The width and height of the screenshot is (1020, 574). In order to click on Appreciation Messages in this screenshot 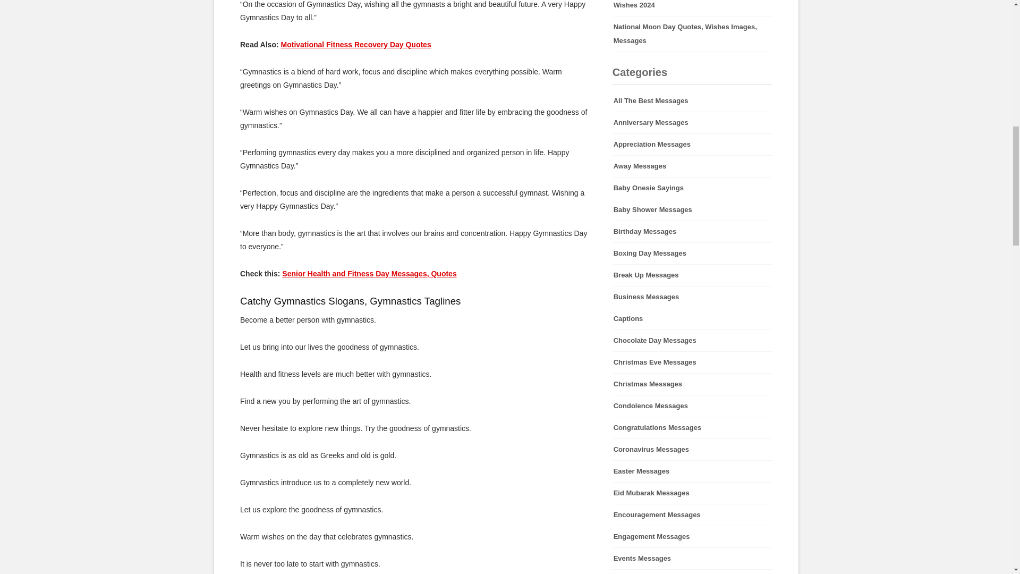, I will do `click(692, 144)`.